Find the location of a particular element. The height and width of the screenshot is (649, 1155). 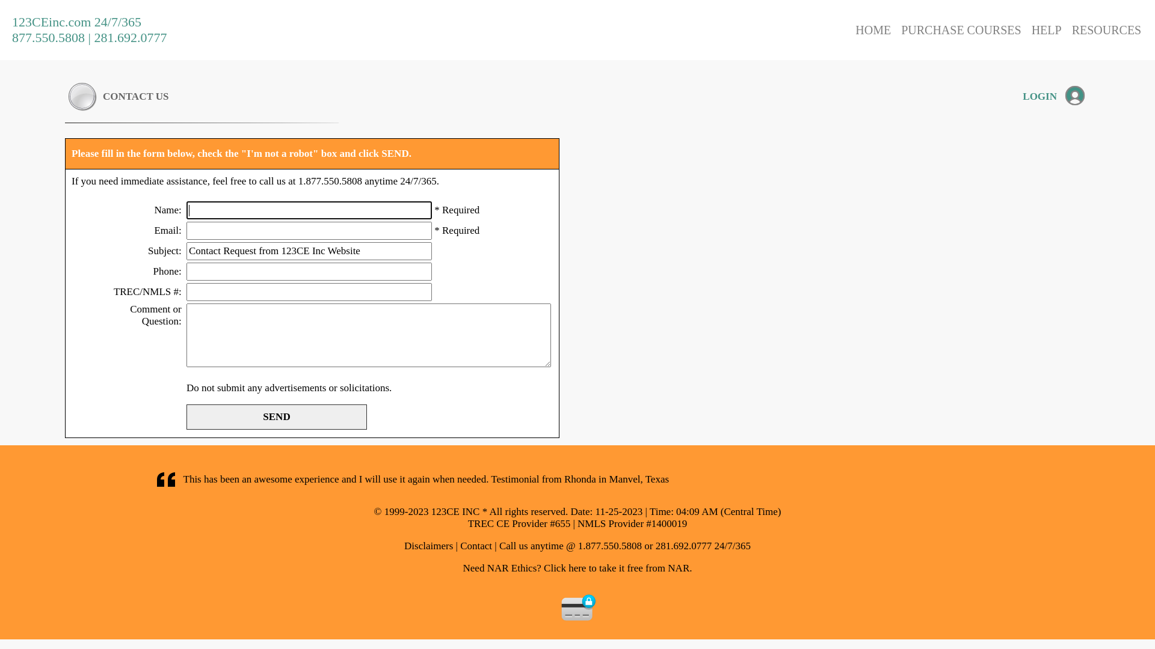

HOME is located at coordinates (873, 29).